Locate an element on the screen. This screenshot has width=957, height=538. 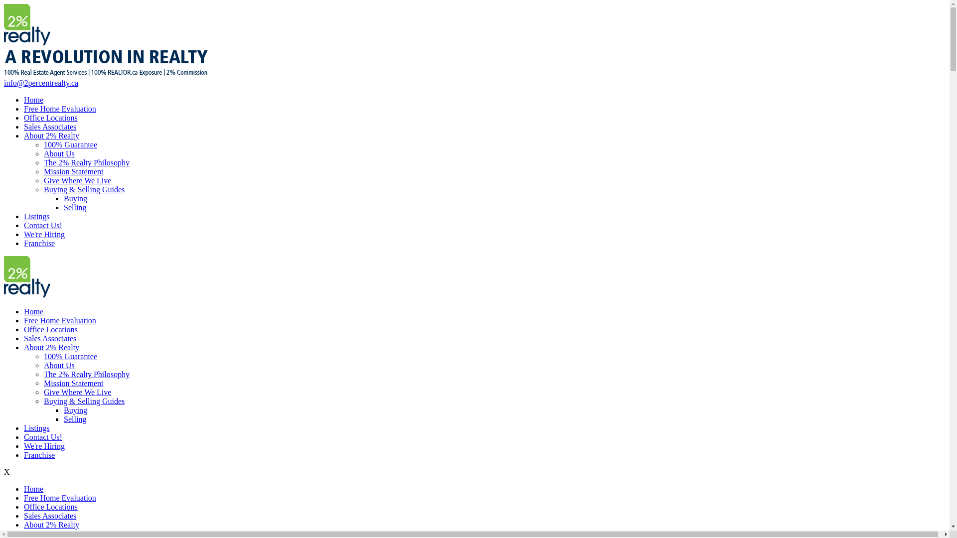
Free Home Evaluation is located at coordinates (60, 498).